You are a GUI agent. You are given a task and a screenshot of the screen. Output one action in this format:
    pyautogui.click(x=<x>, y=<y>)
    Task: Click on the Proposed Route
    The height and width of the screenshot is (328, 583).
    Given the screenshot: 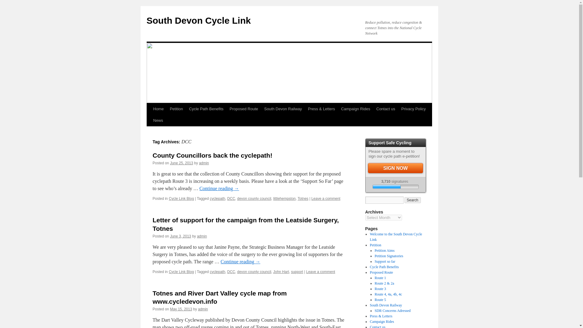 What is the action you would take?
    pyautogui.click(x=244, y=109)
    